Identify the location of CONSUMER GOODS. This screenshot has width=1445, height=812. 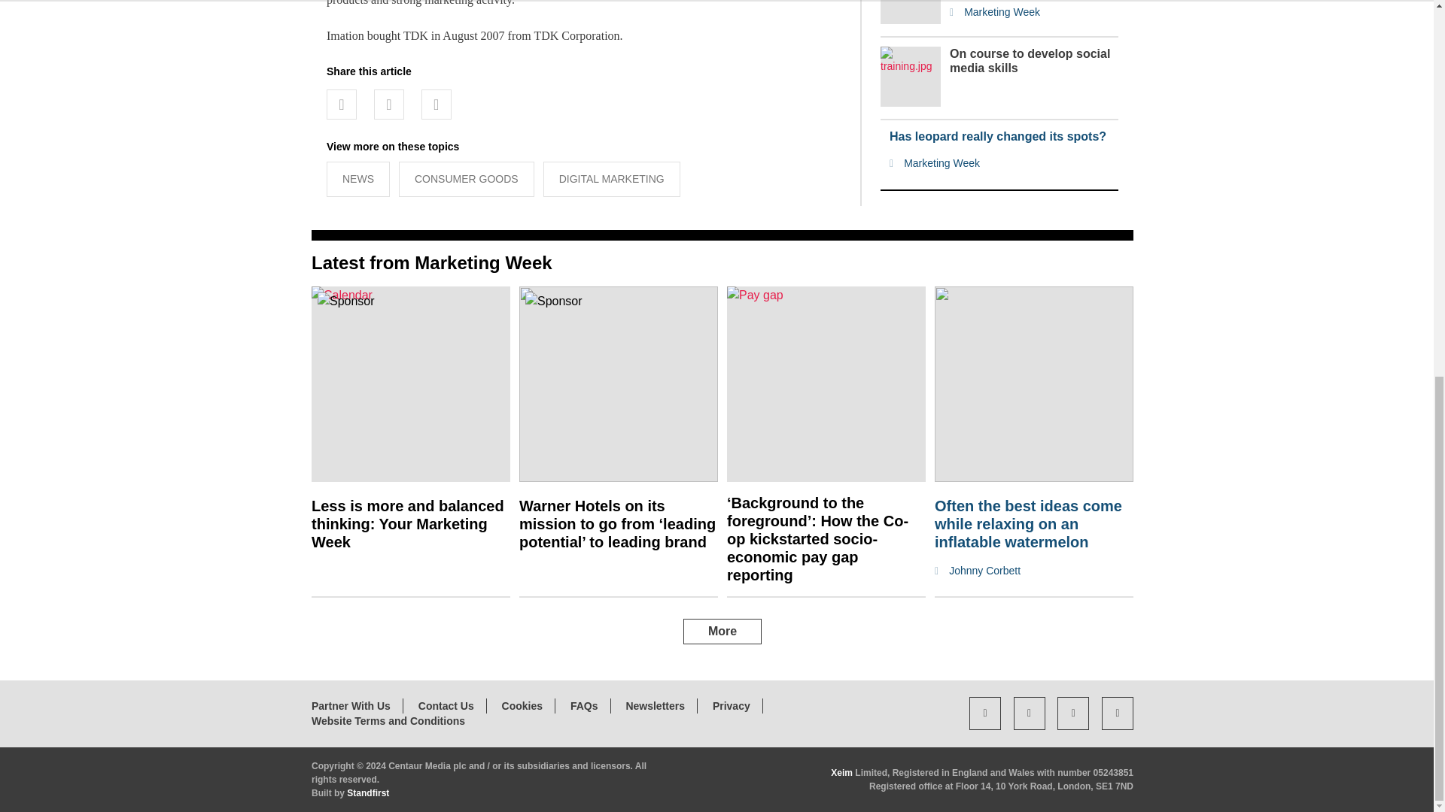
(467, 179).